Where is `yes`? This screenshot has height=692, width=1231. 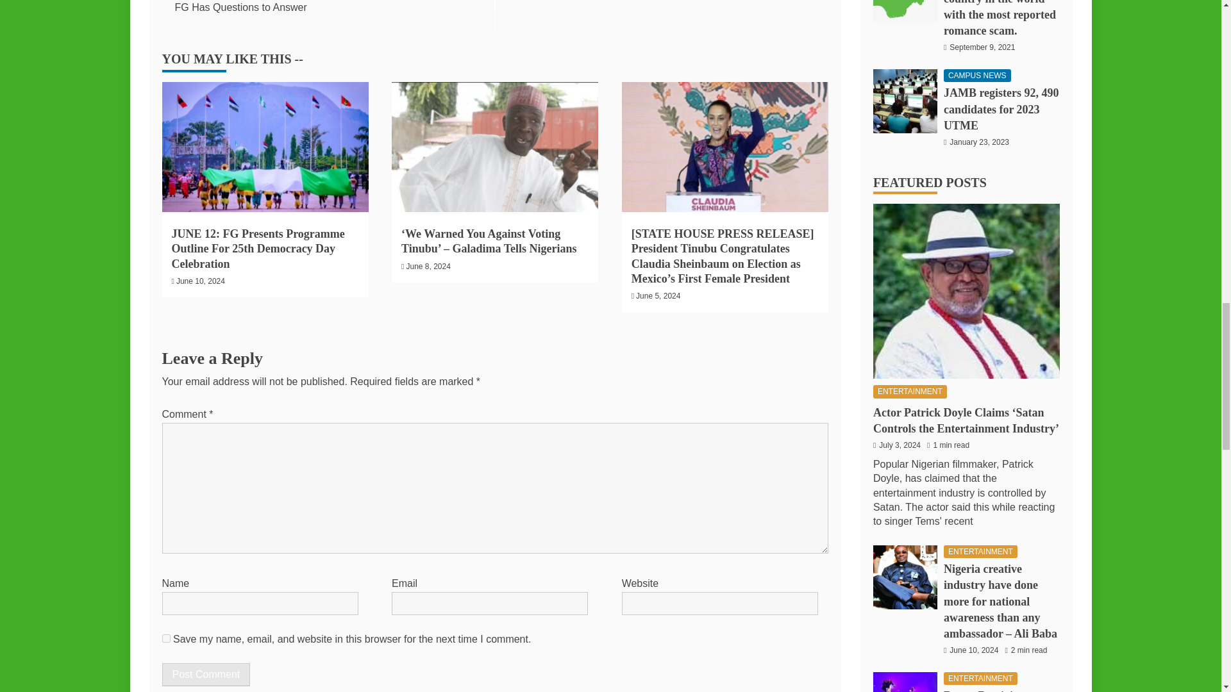 yes is located at coordinates (165, 638).